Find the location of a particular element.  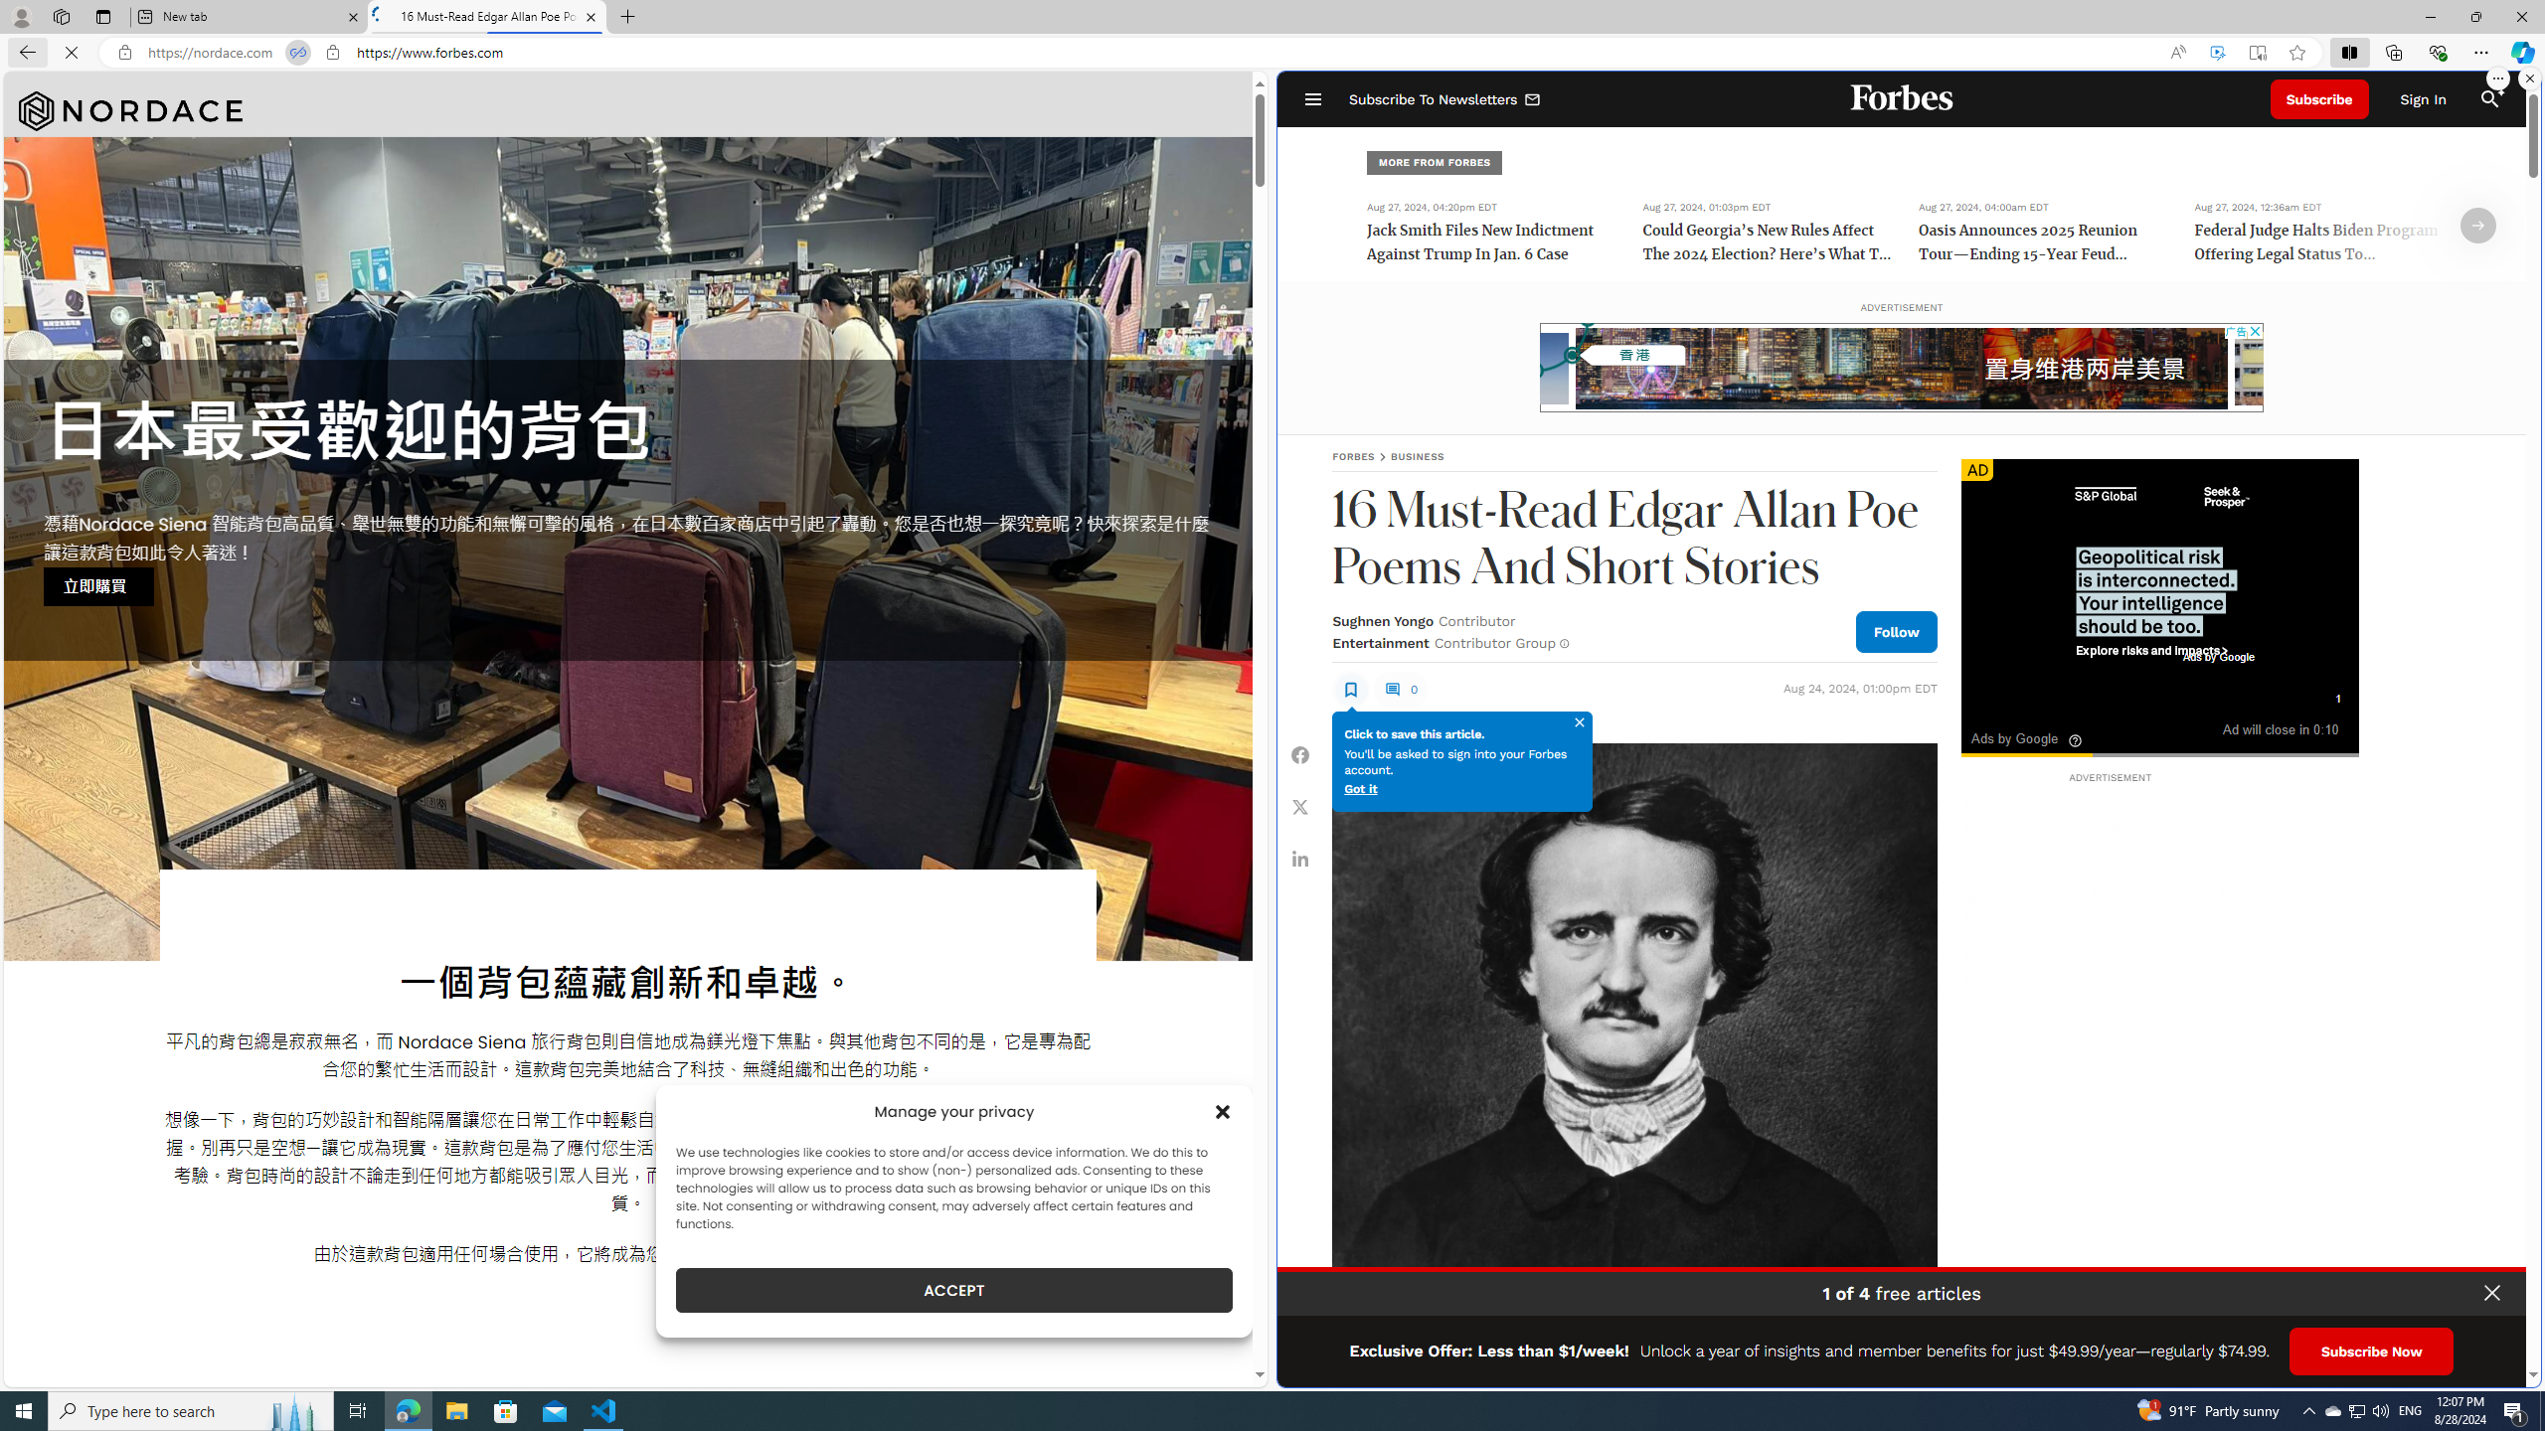

Class: close-button unbutton is located at coordinates (2492, 1293).